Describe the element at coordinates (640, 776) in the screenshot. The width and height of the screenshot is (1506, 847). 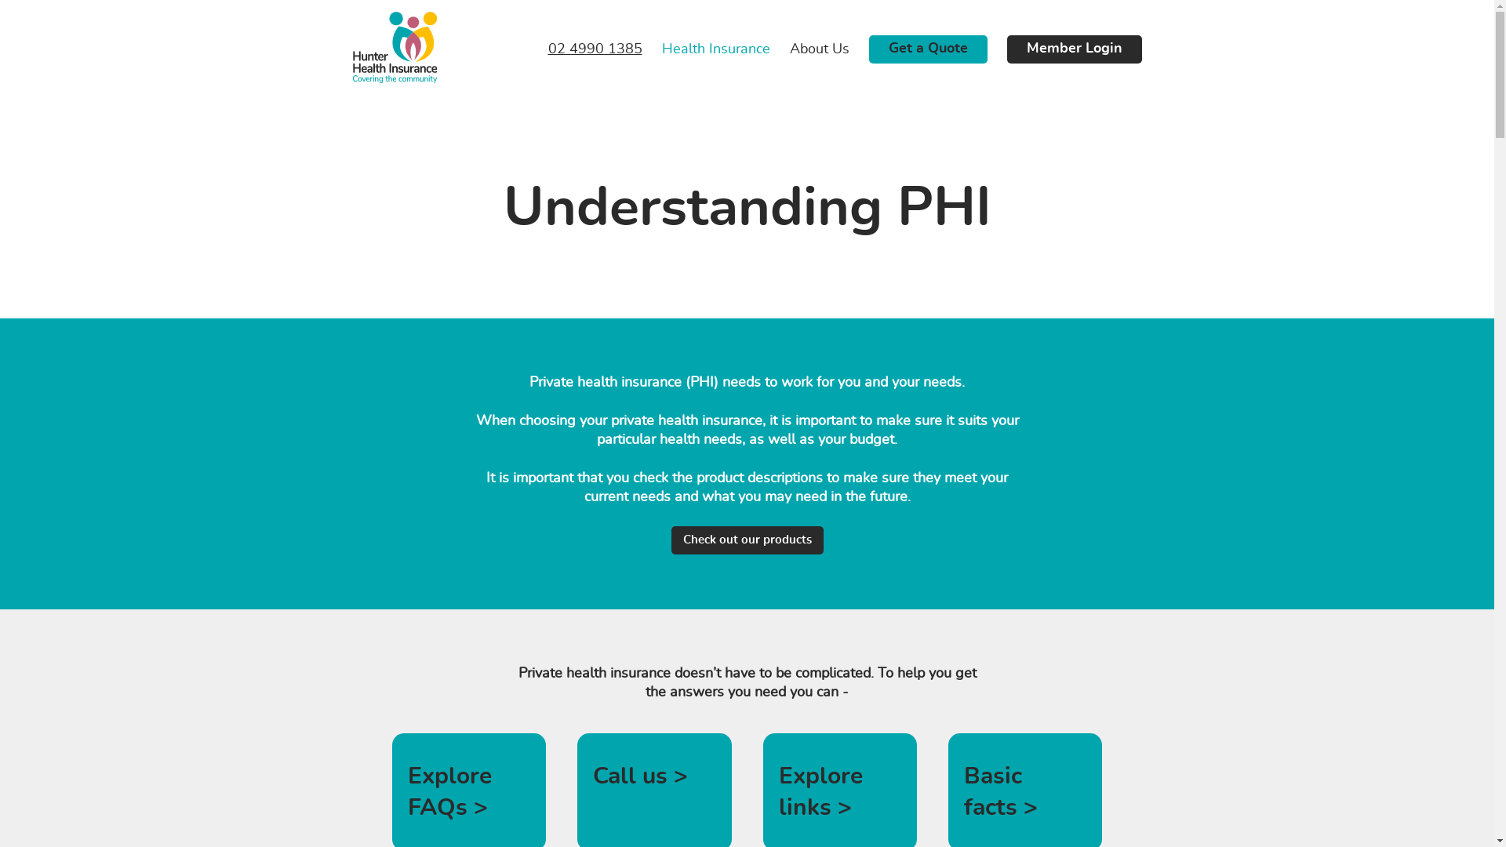
I see `Call us >` at that location.